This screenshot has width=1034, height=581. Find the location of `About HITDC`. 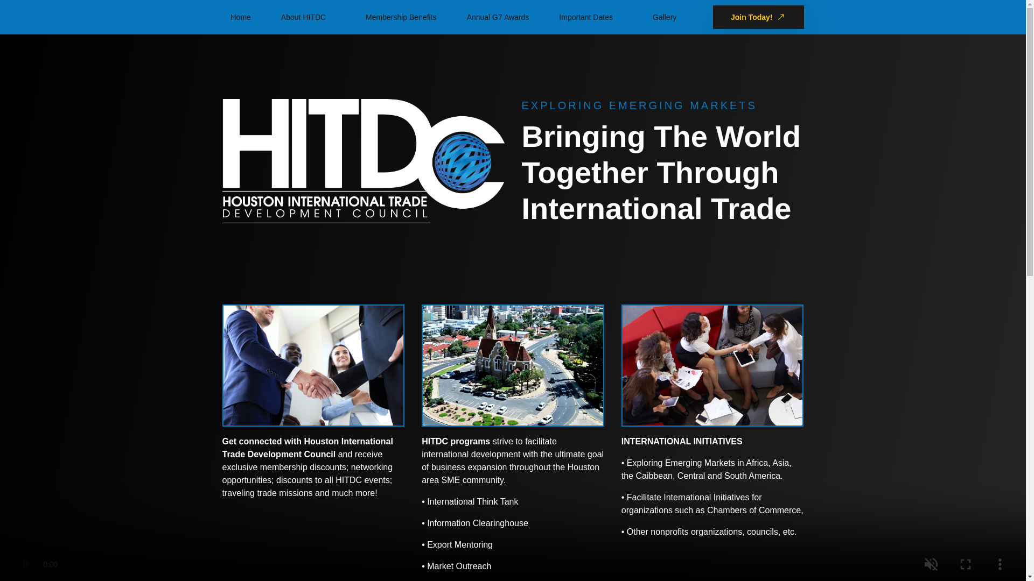

About HITDC is located at coordinates (299, 17).